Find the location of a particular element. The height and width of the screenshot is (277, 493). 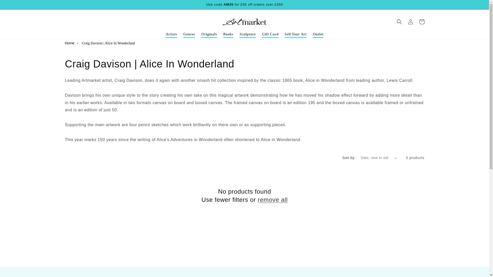

Cart is located at coordinates (422, 22).